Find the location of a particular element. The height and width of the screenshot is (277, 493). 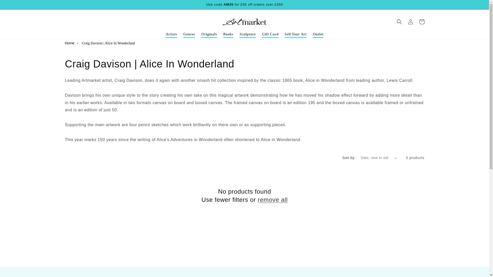

Cart is located at coordinates (422, 22).